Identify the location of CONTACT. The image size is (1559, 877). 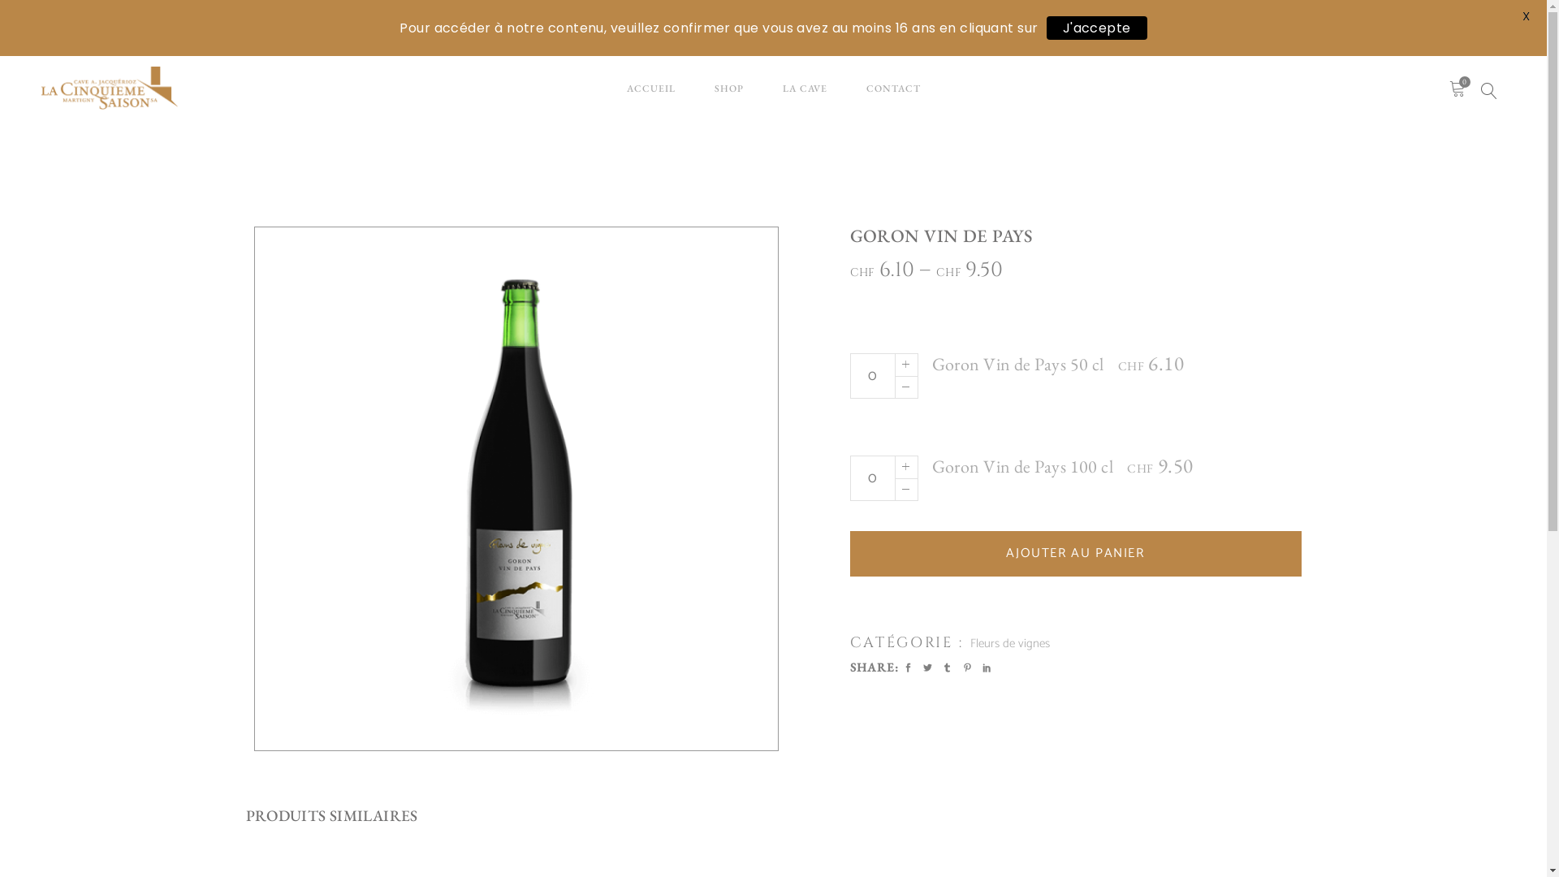
(893, 88).